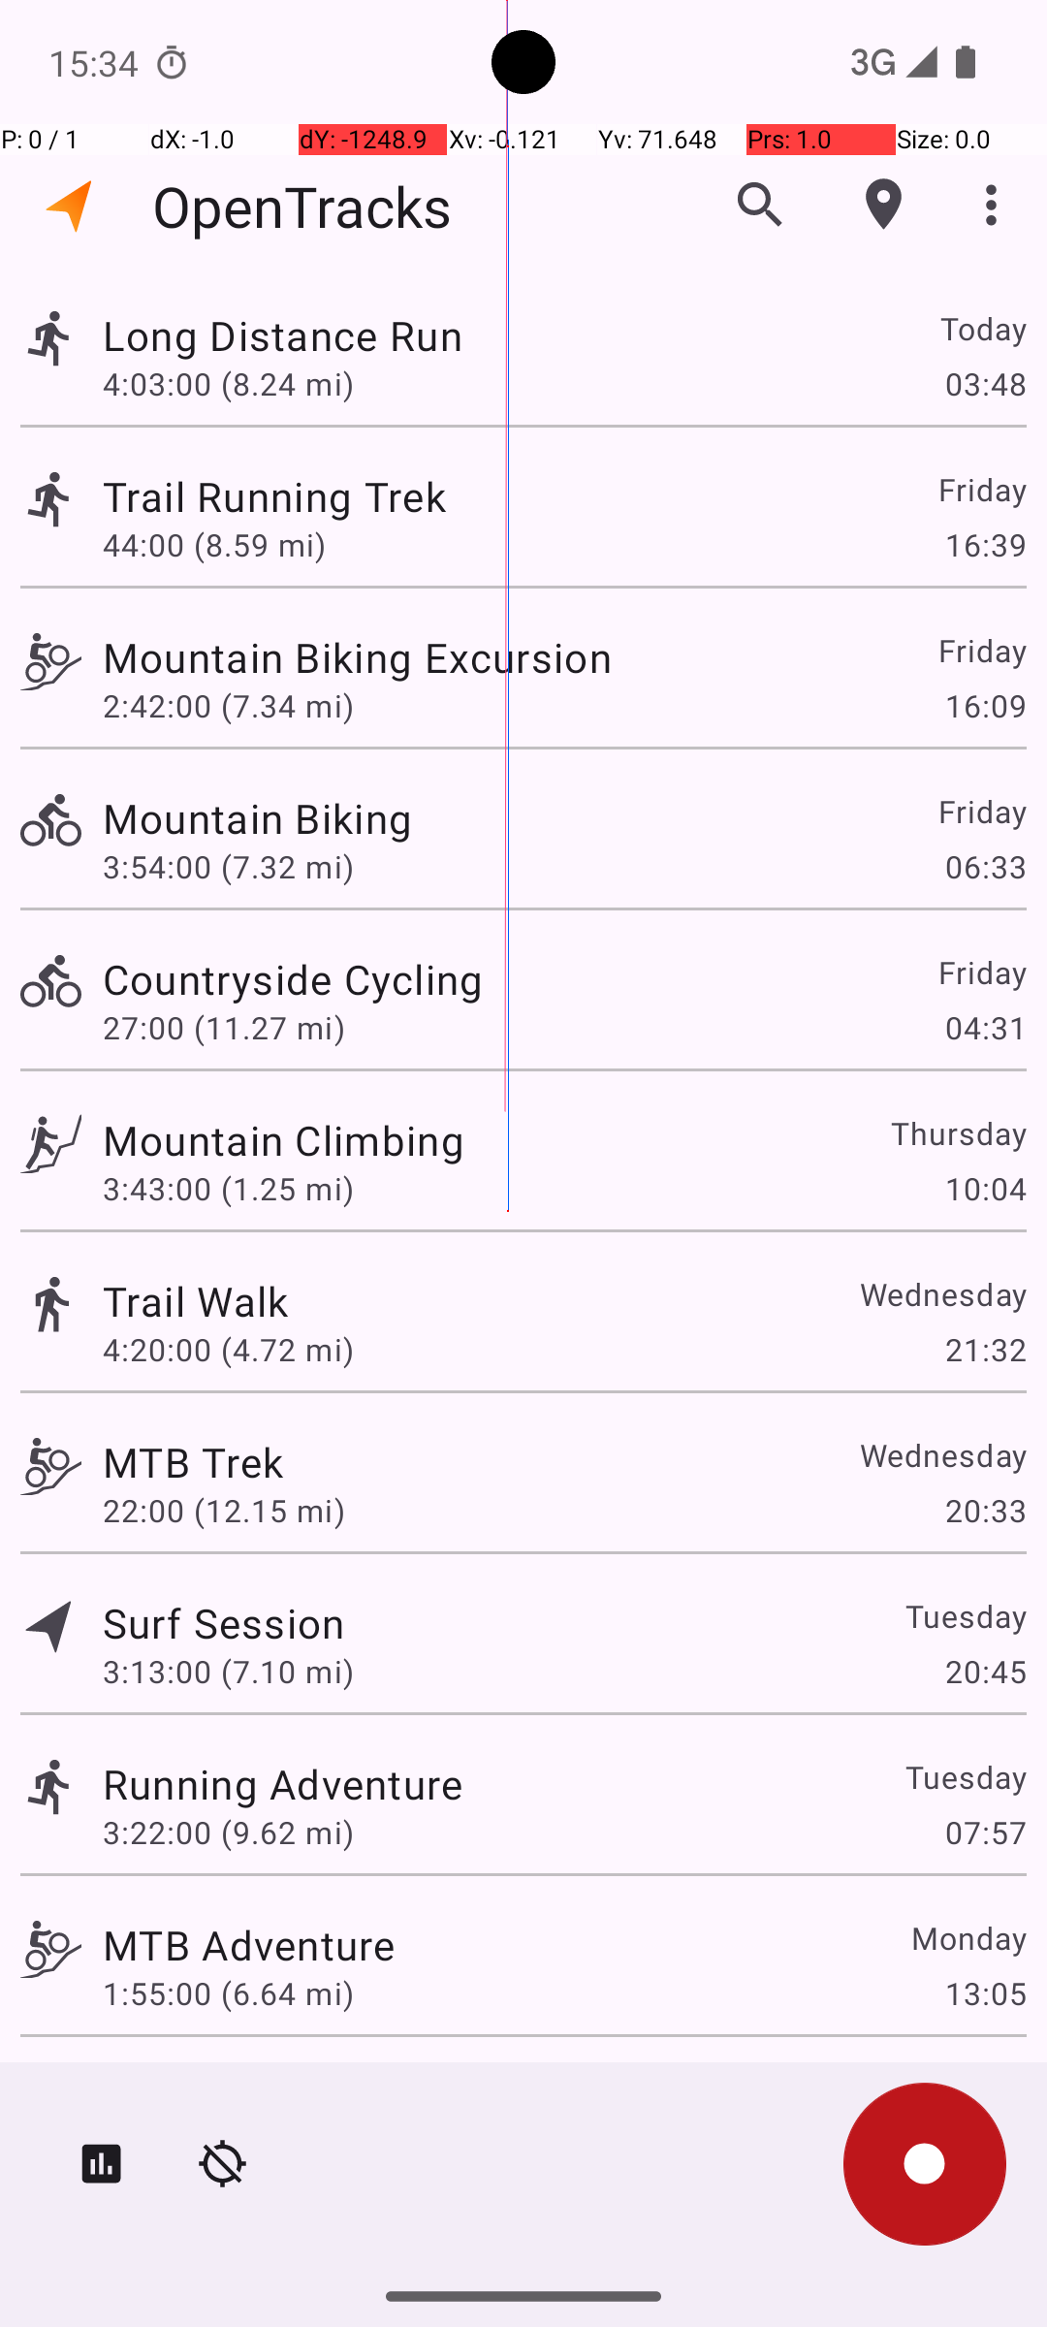  What do you see at coordinates (985, 545) in the screenshot?
I see `16:39` at bounding box center [985, 545].